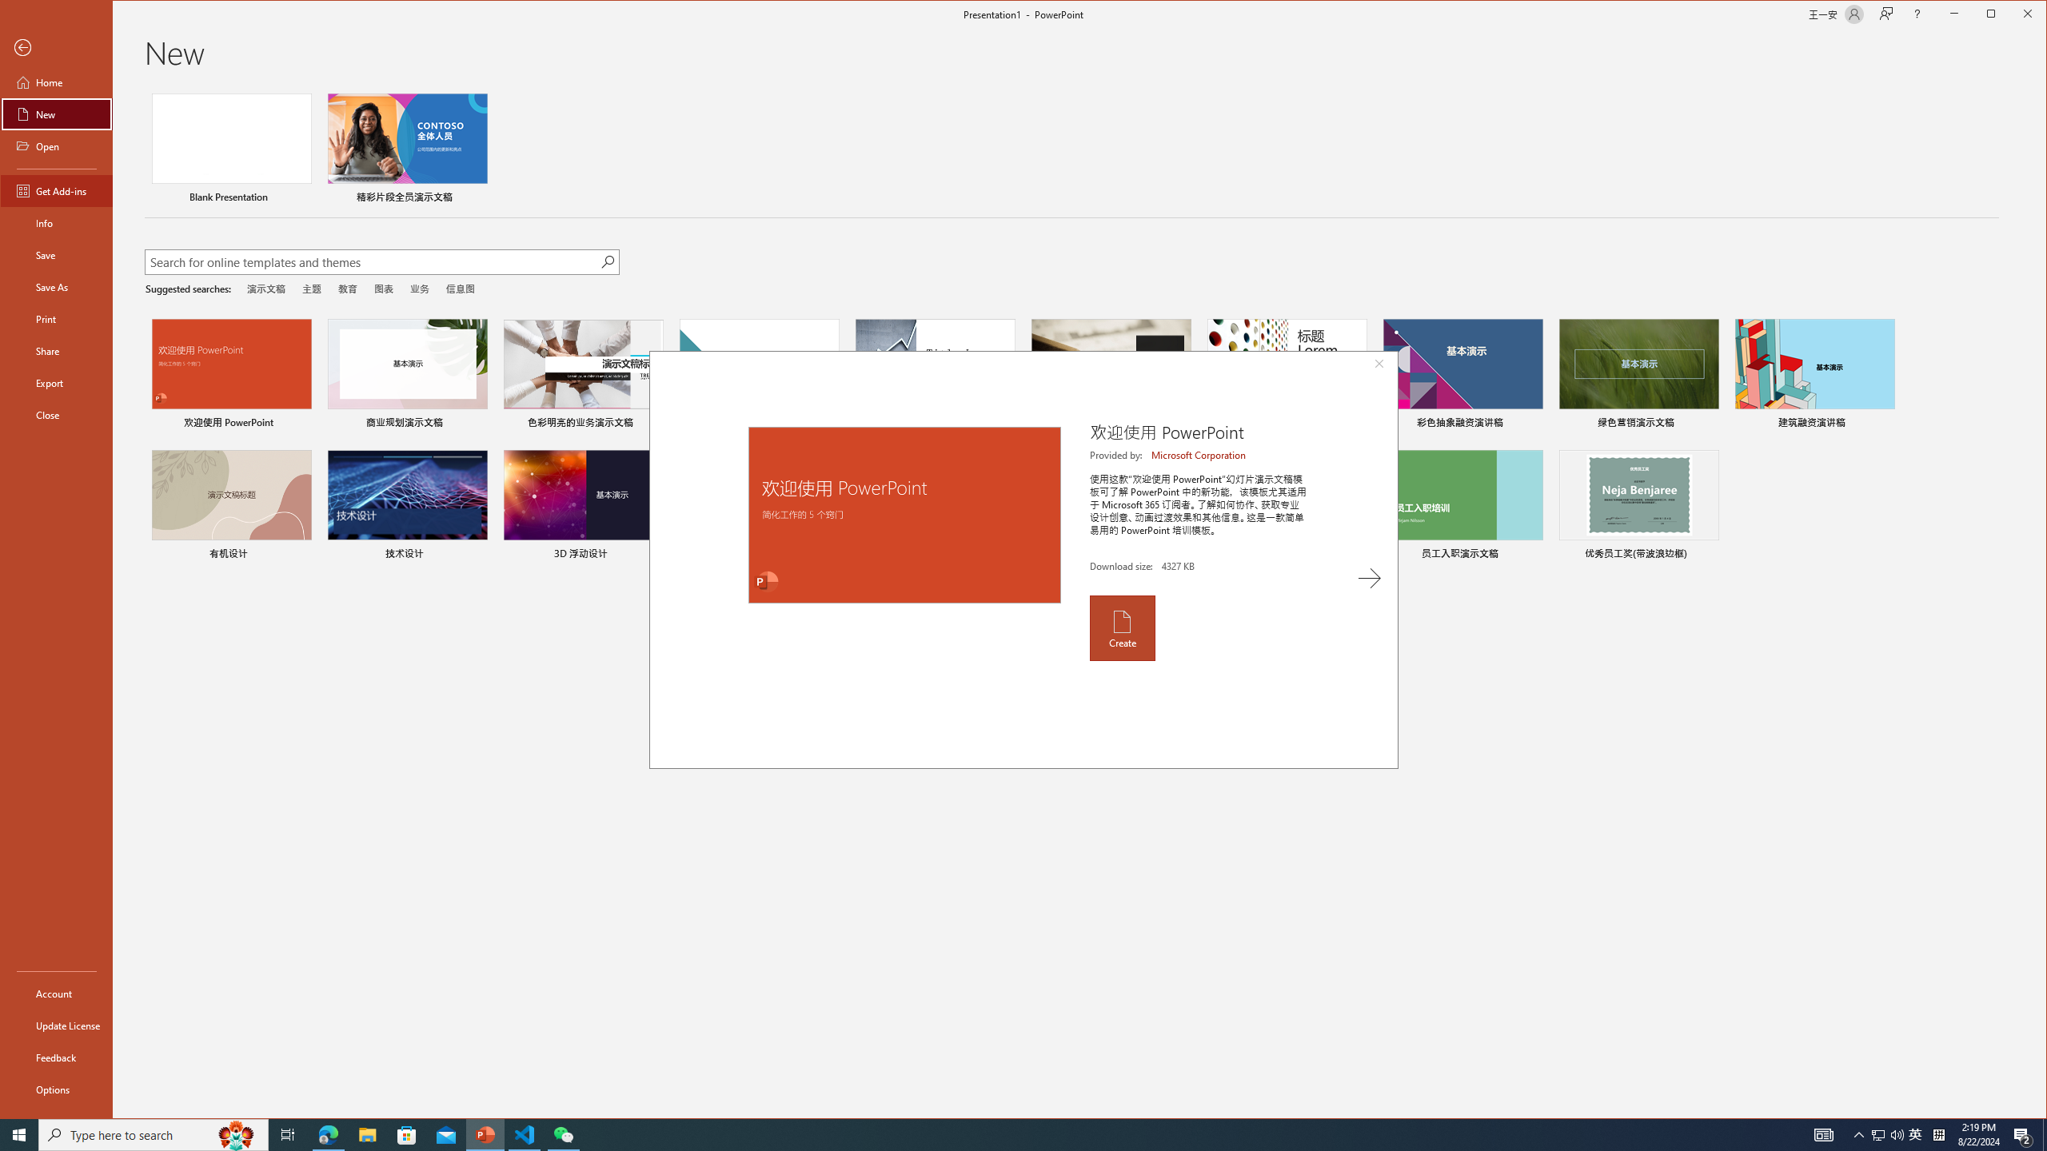 The width and height of the screenshot is (2047, 1151). I want to click on Open, so click(56, 145).